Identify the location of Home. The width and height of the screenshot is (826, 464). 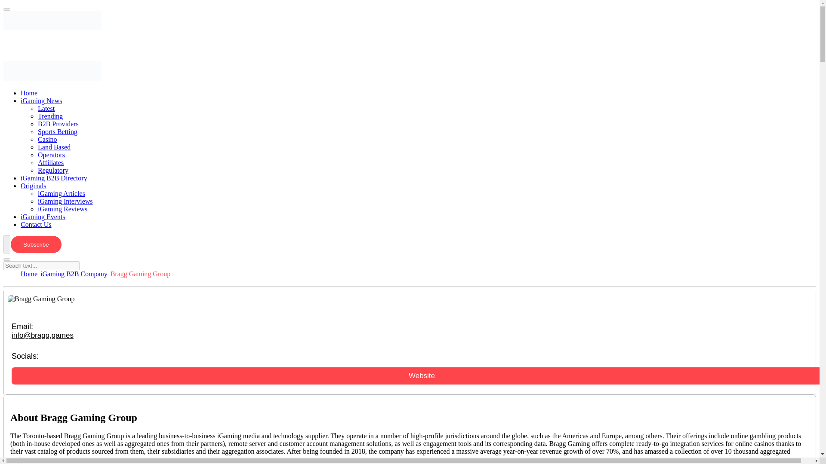
(29, 273).